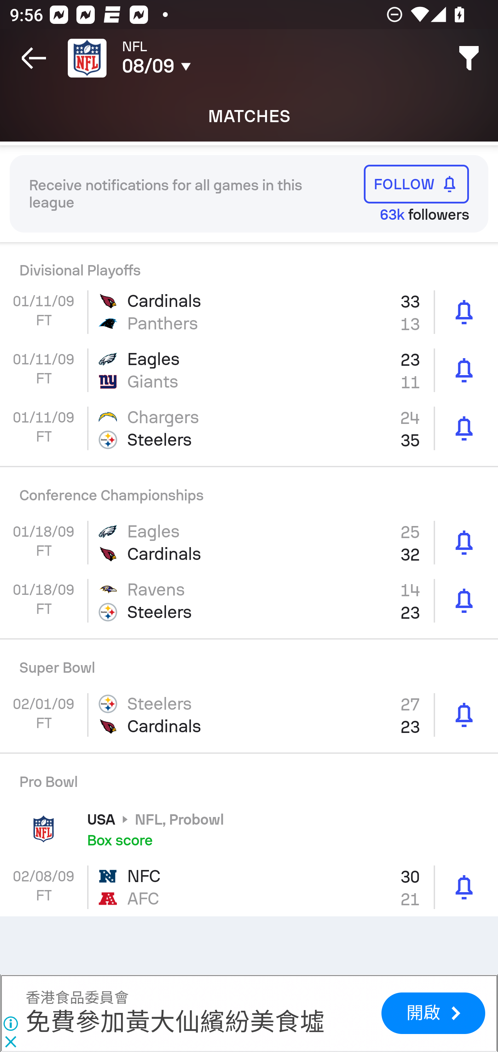 The width and height of the screenshot is (498, 1052). Describe the element at coordinates (249, 600) in the screenshot. I see `01/18/09 FT Ravens 14 Steelers 23` at that location.